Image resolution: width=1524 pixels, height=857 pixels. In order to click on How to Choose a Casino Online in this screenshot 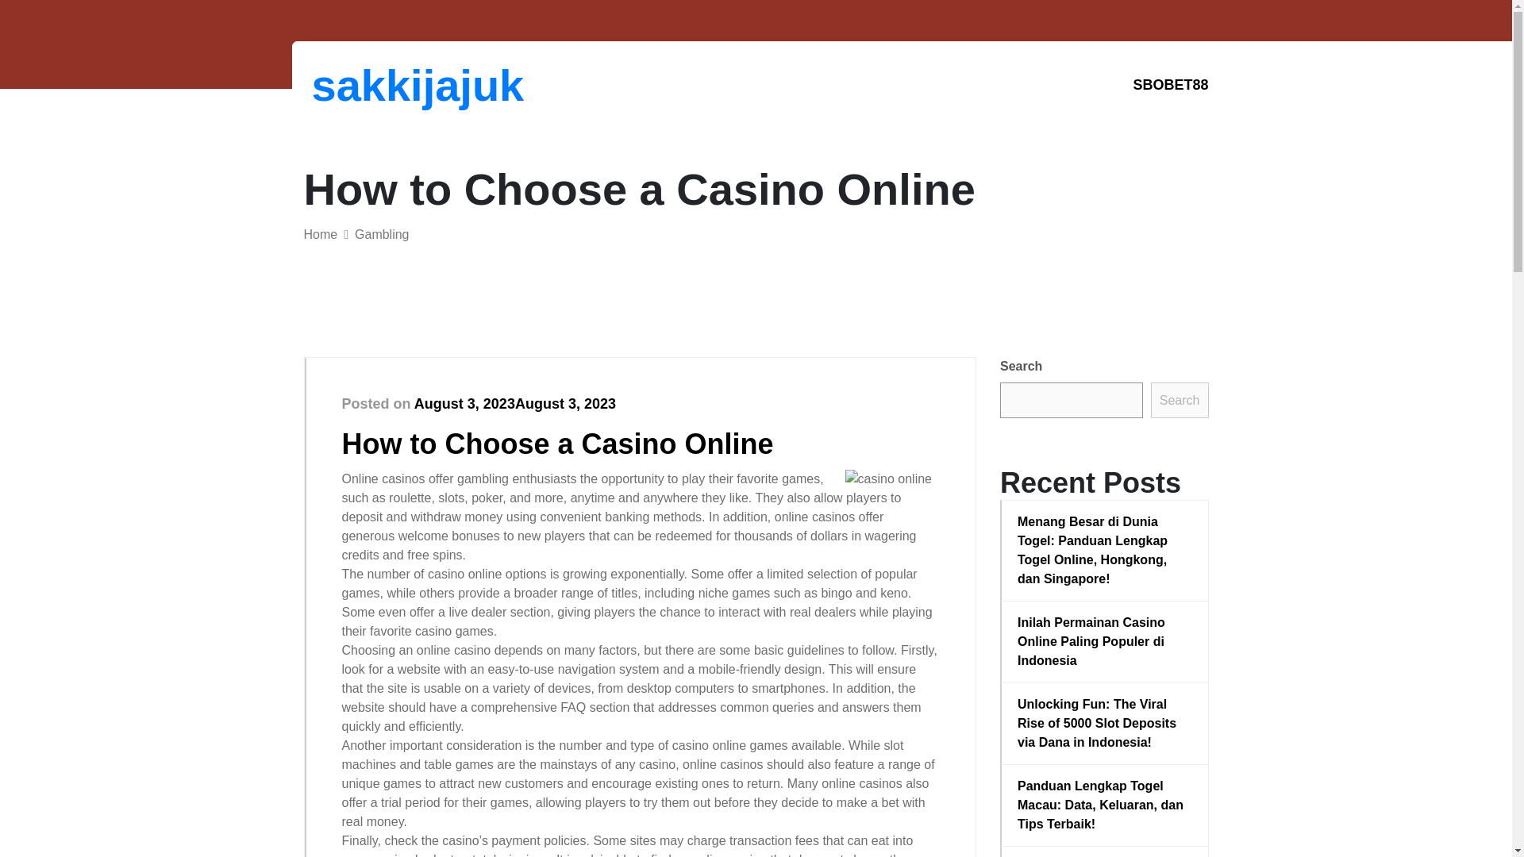, I will do `click(557, 443)`.